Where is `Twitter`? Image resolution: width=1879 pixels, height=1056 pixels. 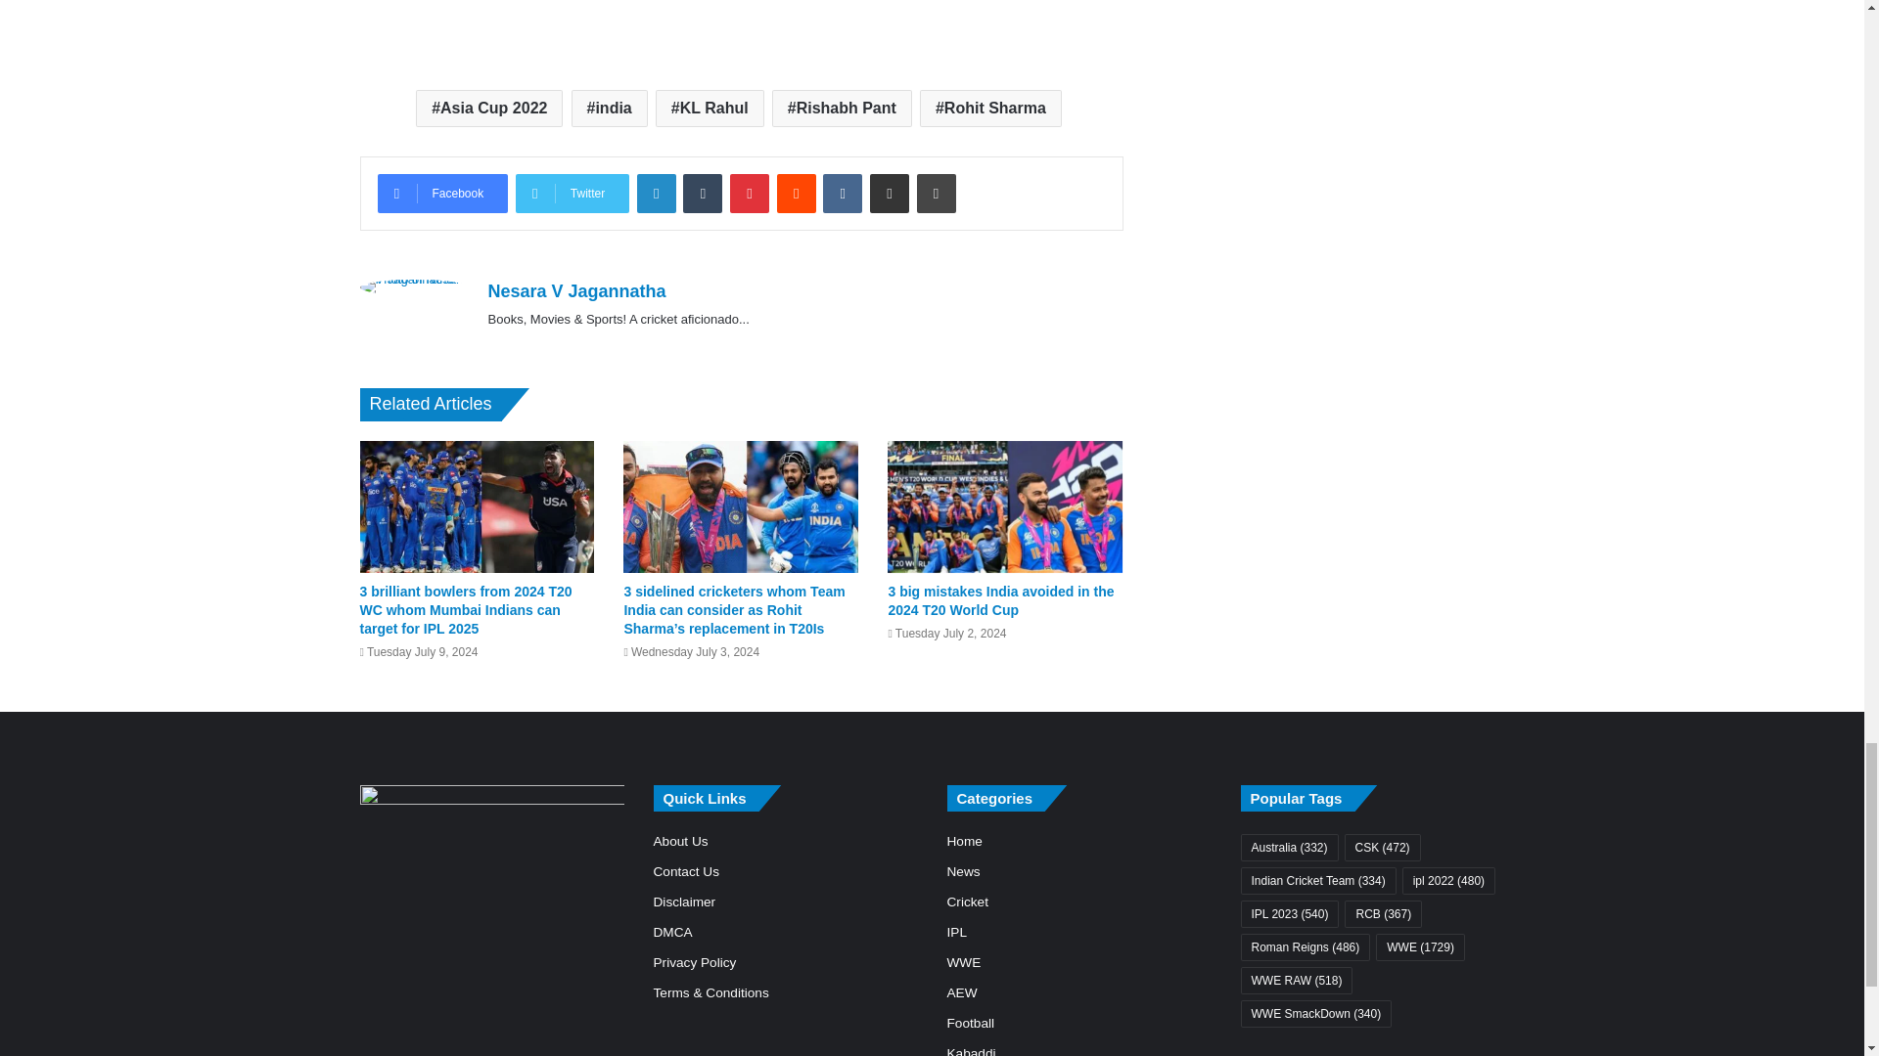
Twitter is located at coordinates (572, 194).